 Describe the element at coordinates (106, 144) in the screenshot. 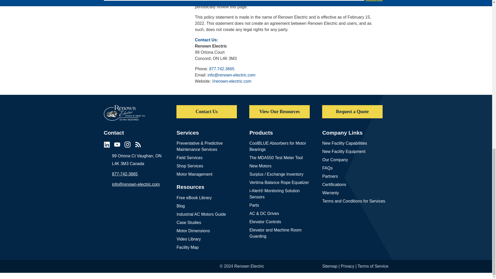

I see `linkedin` at that location.